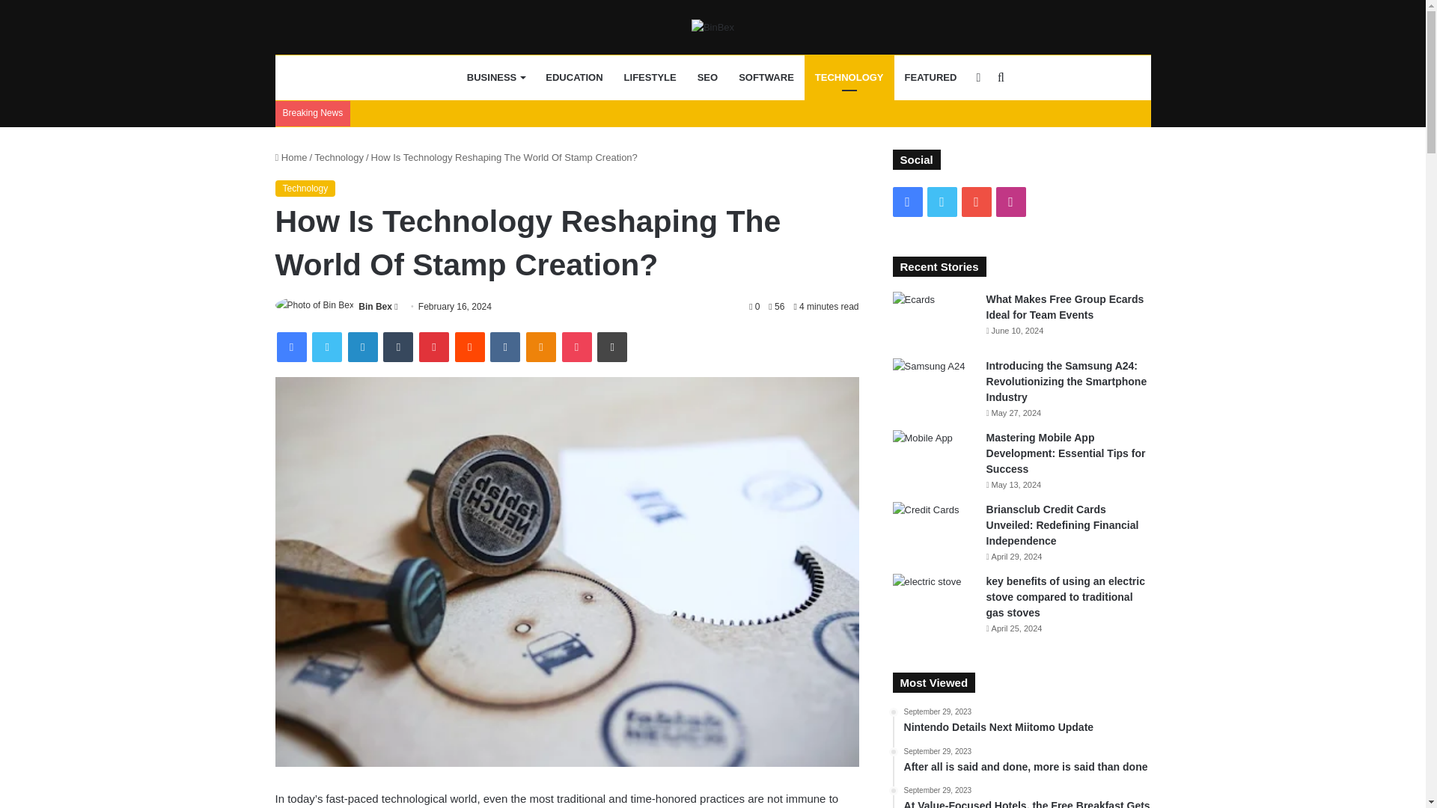  Describe the element at coordinates (338, 157) in the screenshot. I see `Technology` at that location.